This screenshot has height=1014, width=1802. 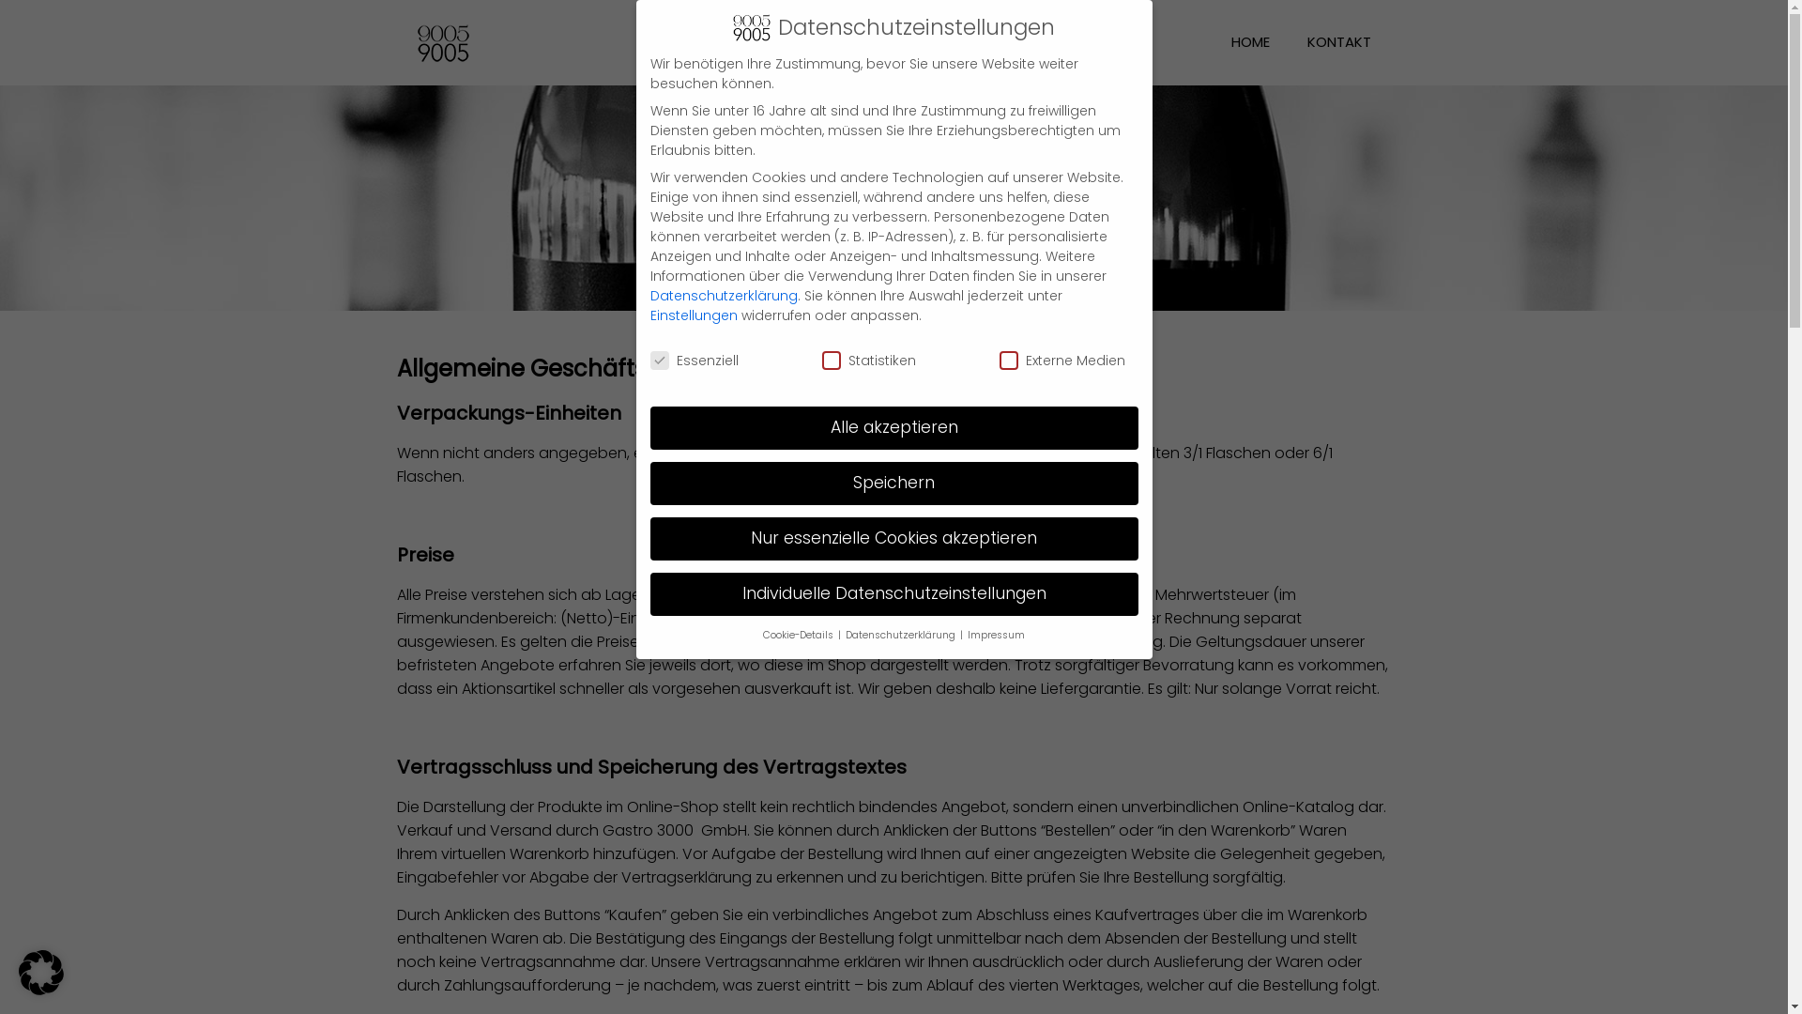 I want to click on Nur essenzielle Cookies akzeptieren, so click(x=893, y=539).